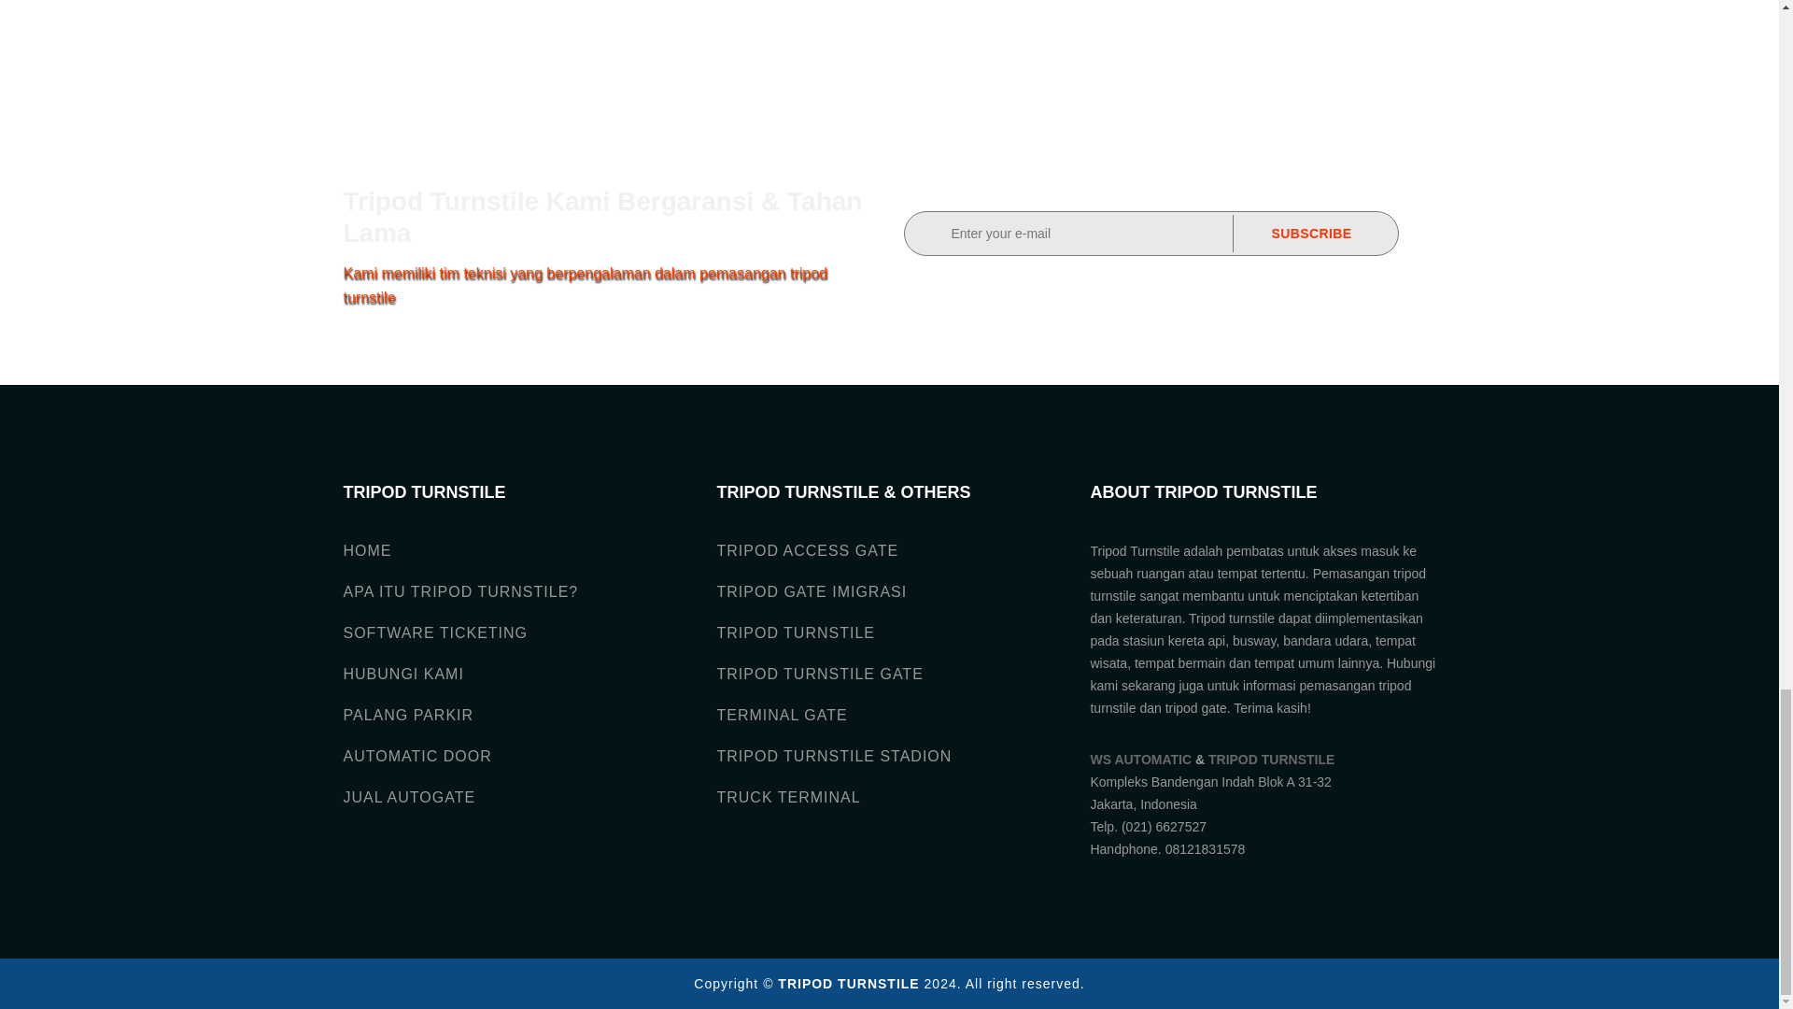  What do you see at coordinates (1311, 234) in the screenshot?
I see `Subscribe` at bounding box center [1311, 234].